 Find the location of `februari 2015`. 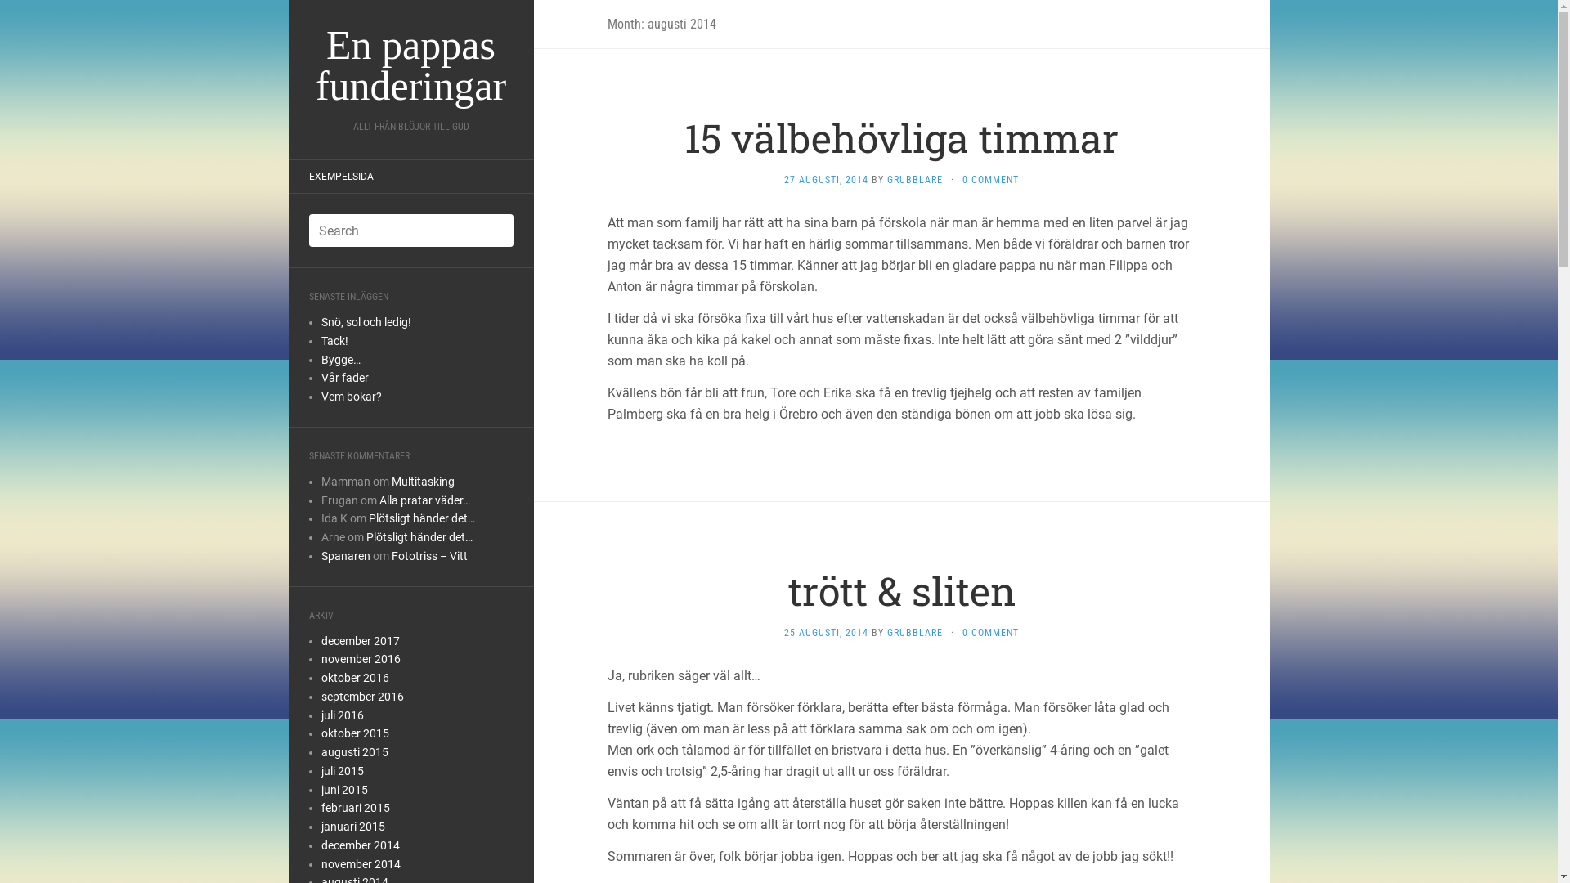

februari 2015 is located at coordinates (355, 808).